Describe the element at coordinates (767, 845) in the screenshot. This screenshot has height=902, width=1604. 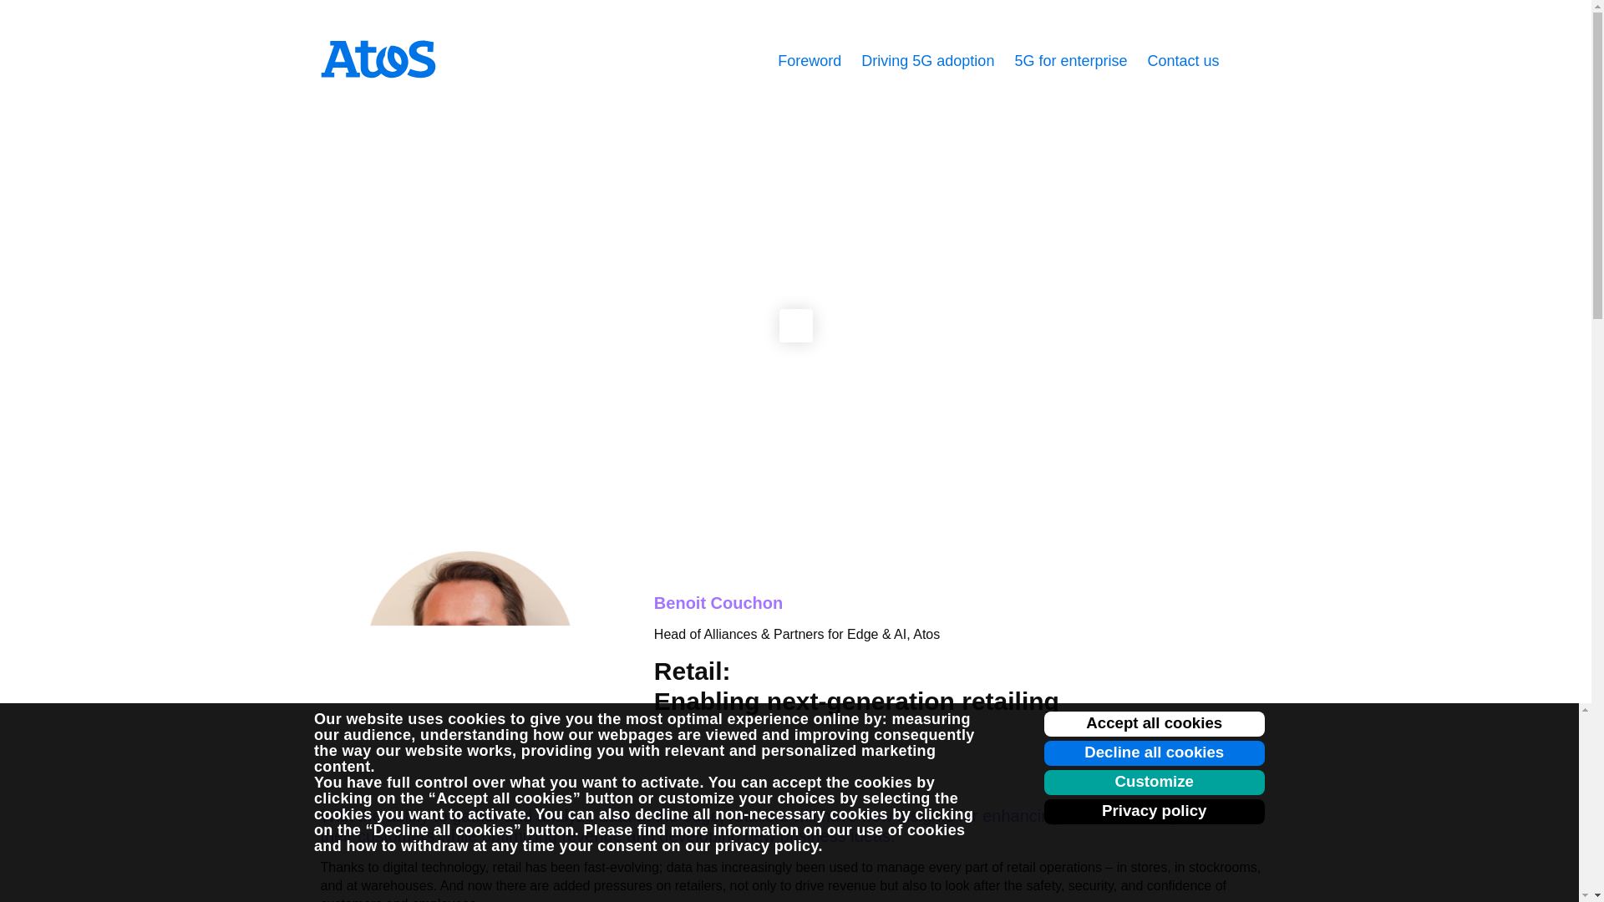
I see `privacy policy` at that location.